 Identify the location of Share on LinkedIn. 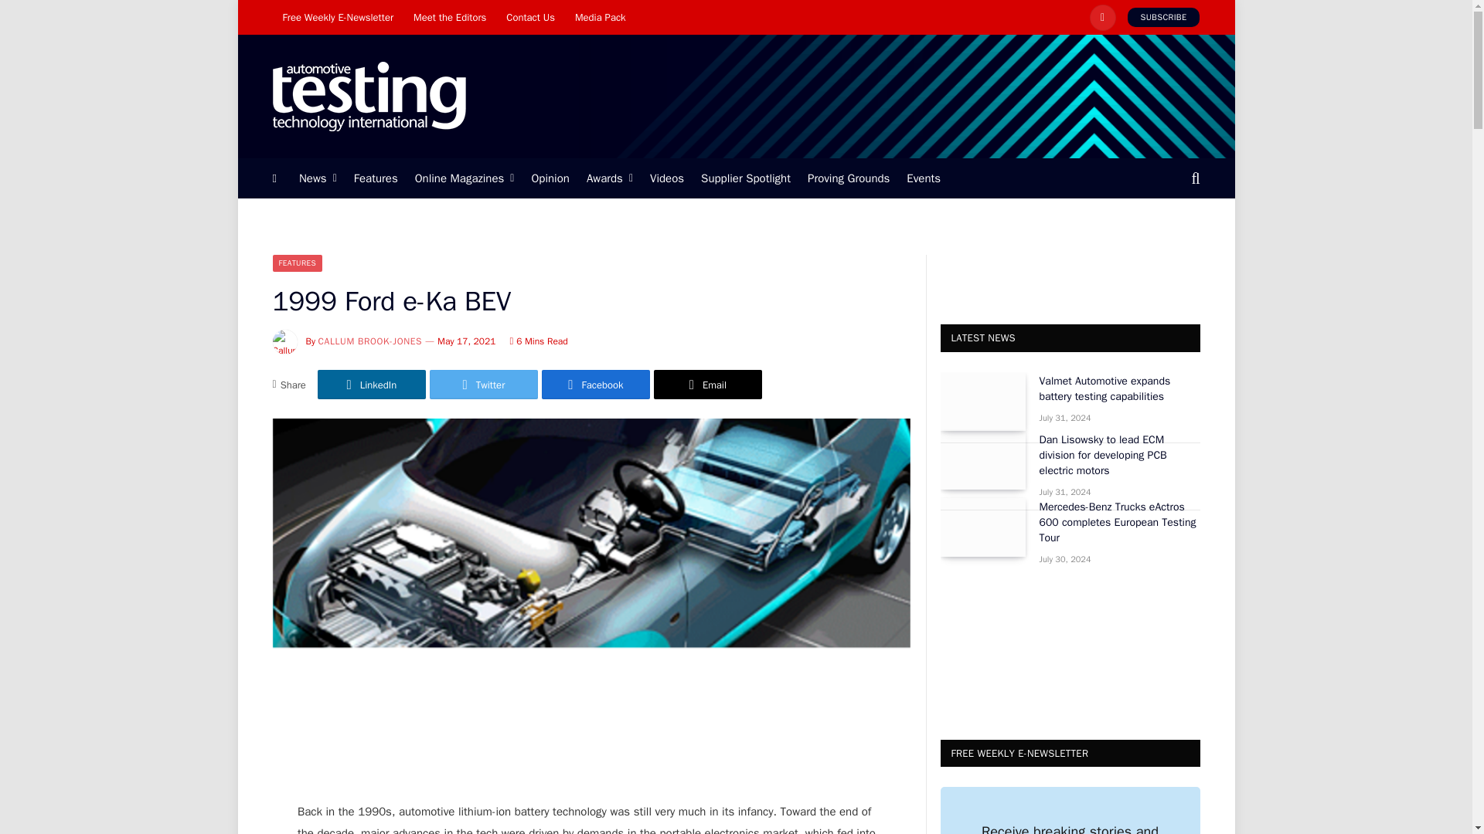
(371, 385).